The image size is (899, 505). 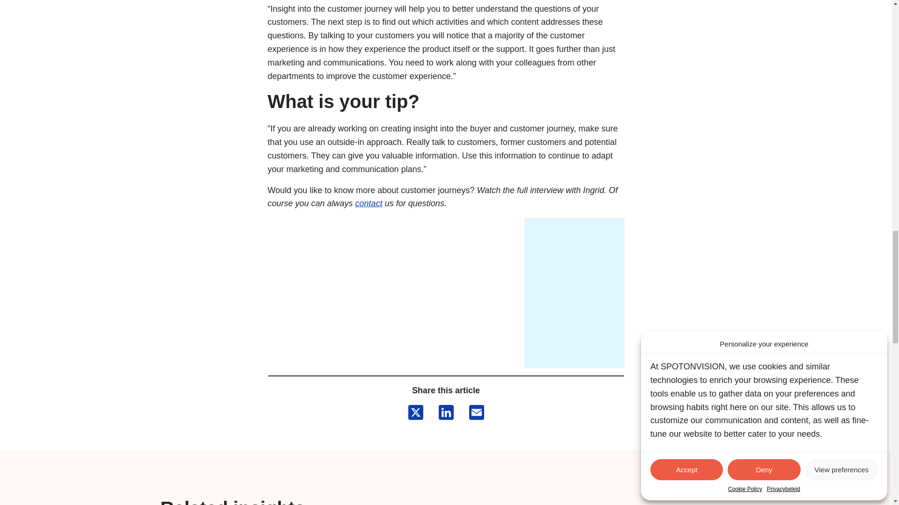 What do you see at coordinates (416, 413) in the screenshot?
I see `X` at bounding box center [416, 413].